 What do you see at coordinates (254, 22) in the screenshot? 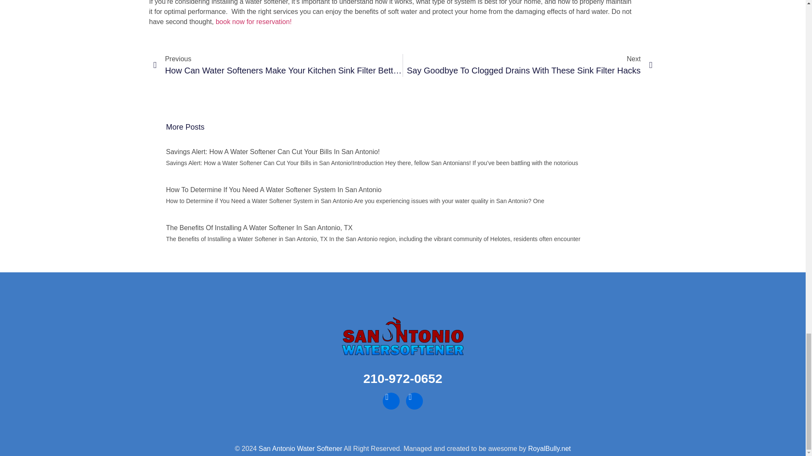
I see `book now for reservation!` at bounding box center [254, 22].